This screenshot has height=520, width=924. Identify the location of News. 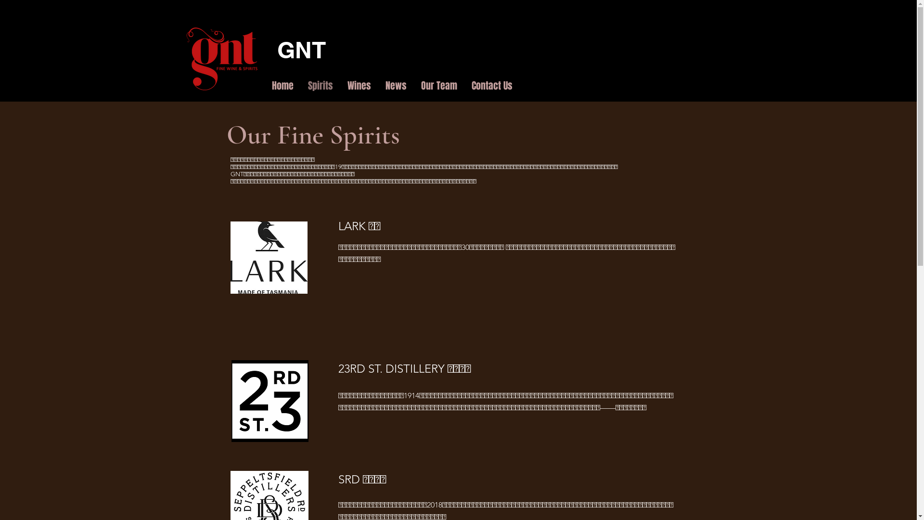
(396, 86).